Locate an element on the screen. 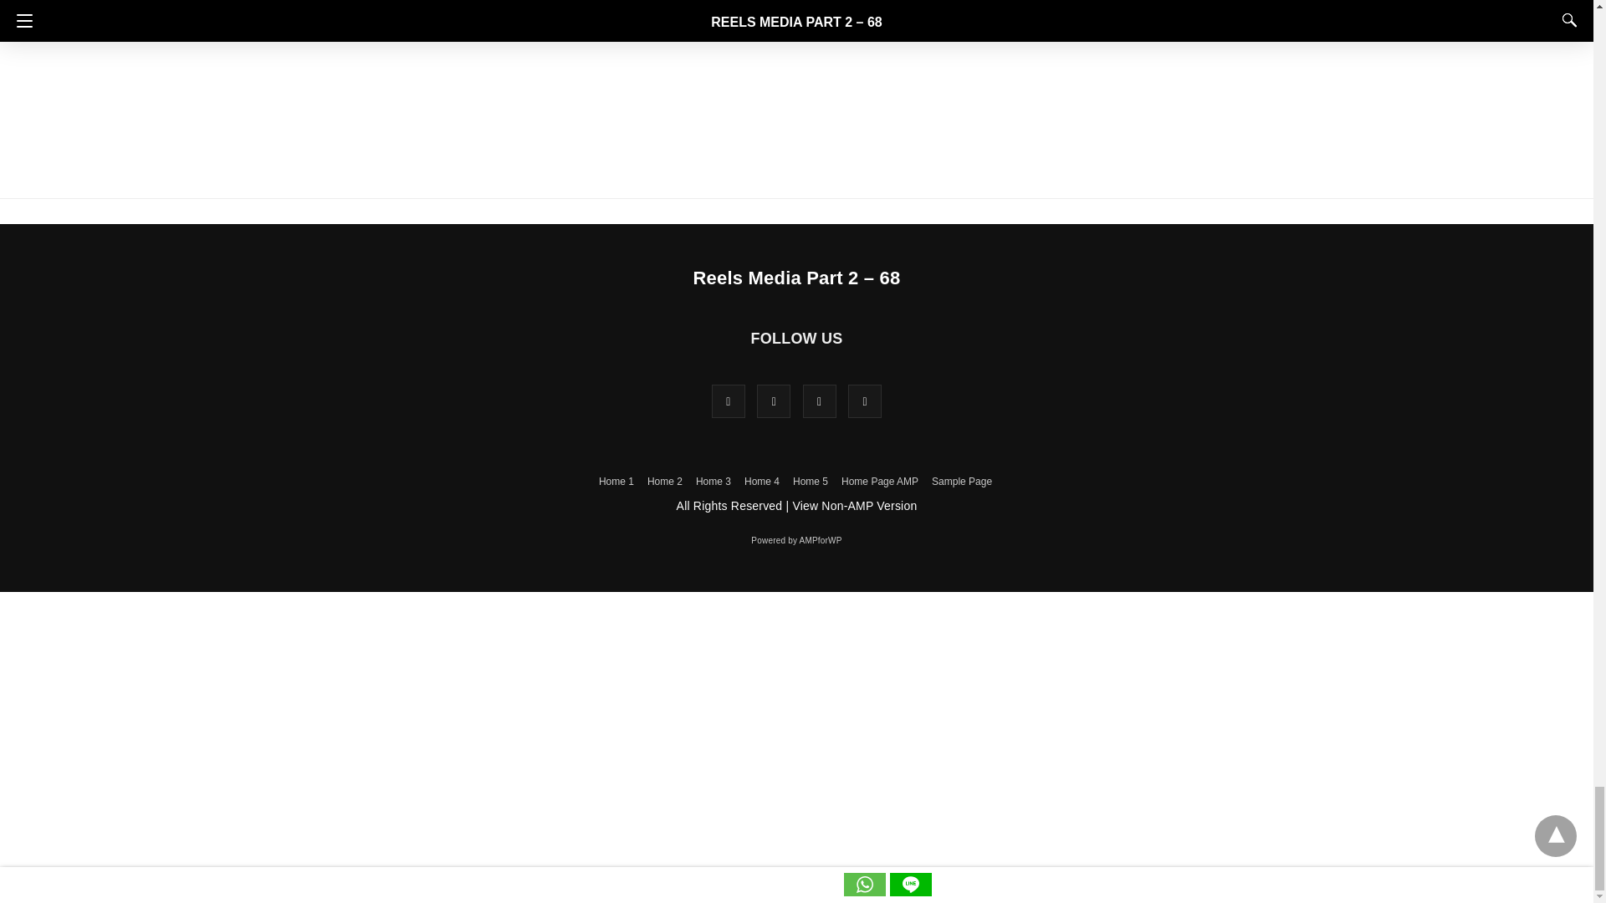 This screenshot has height=903, width=1606. View Non-AMP Version is located at coordinates (854, 506).